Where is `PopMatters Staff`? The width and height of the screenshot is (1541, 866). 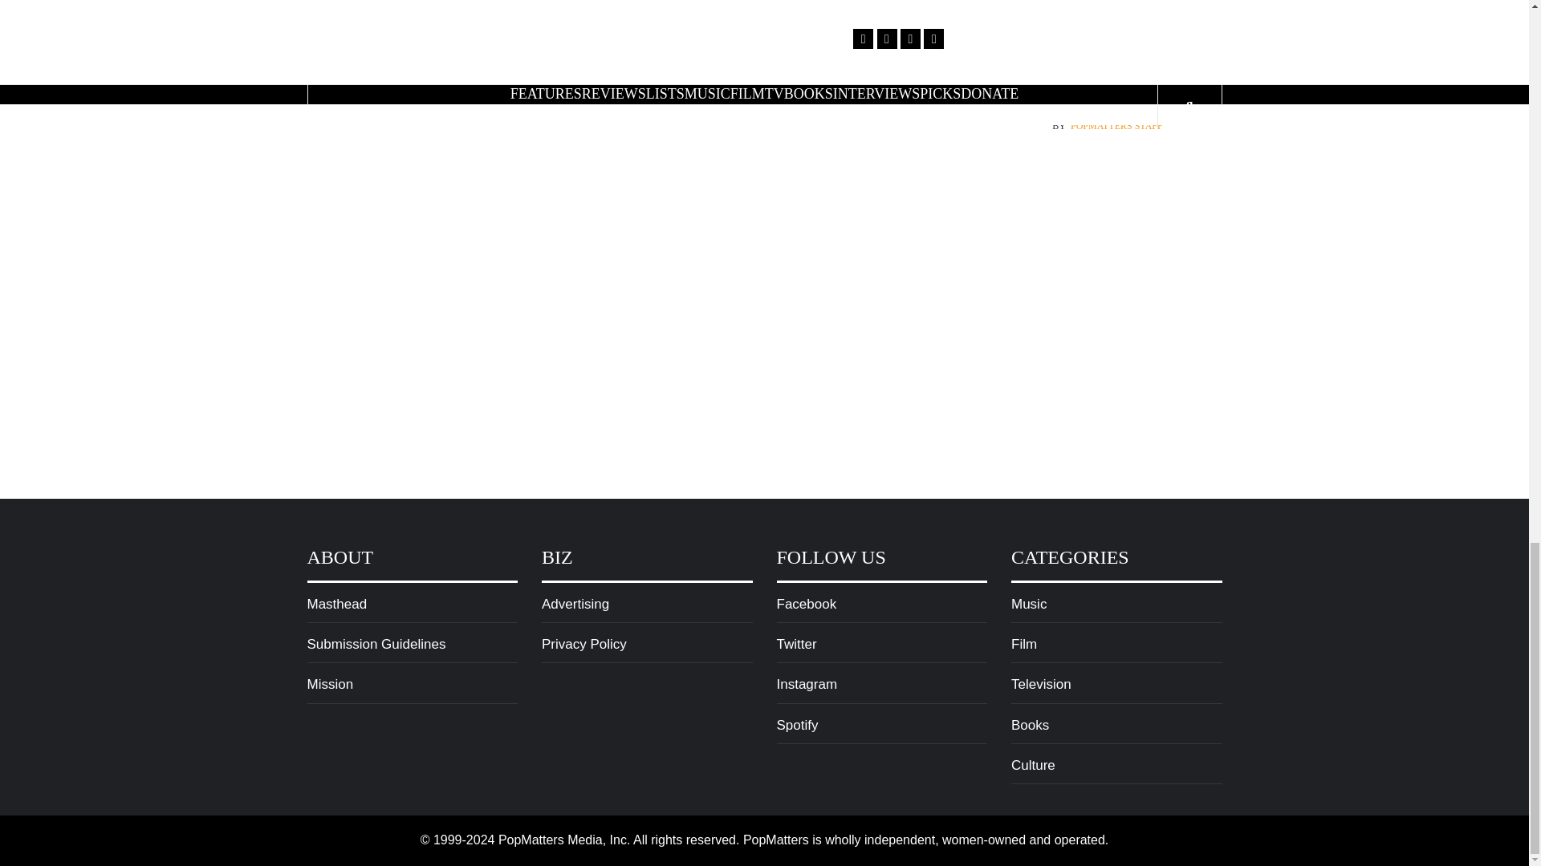
PopMatters Staff is located at coordinates (1117, 51).